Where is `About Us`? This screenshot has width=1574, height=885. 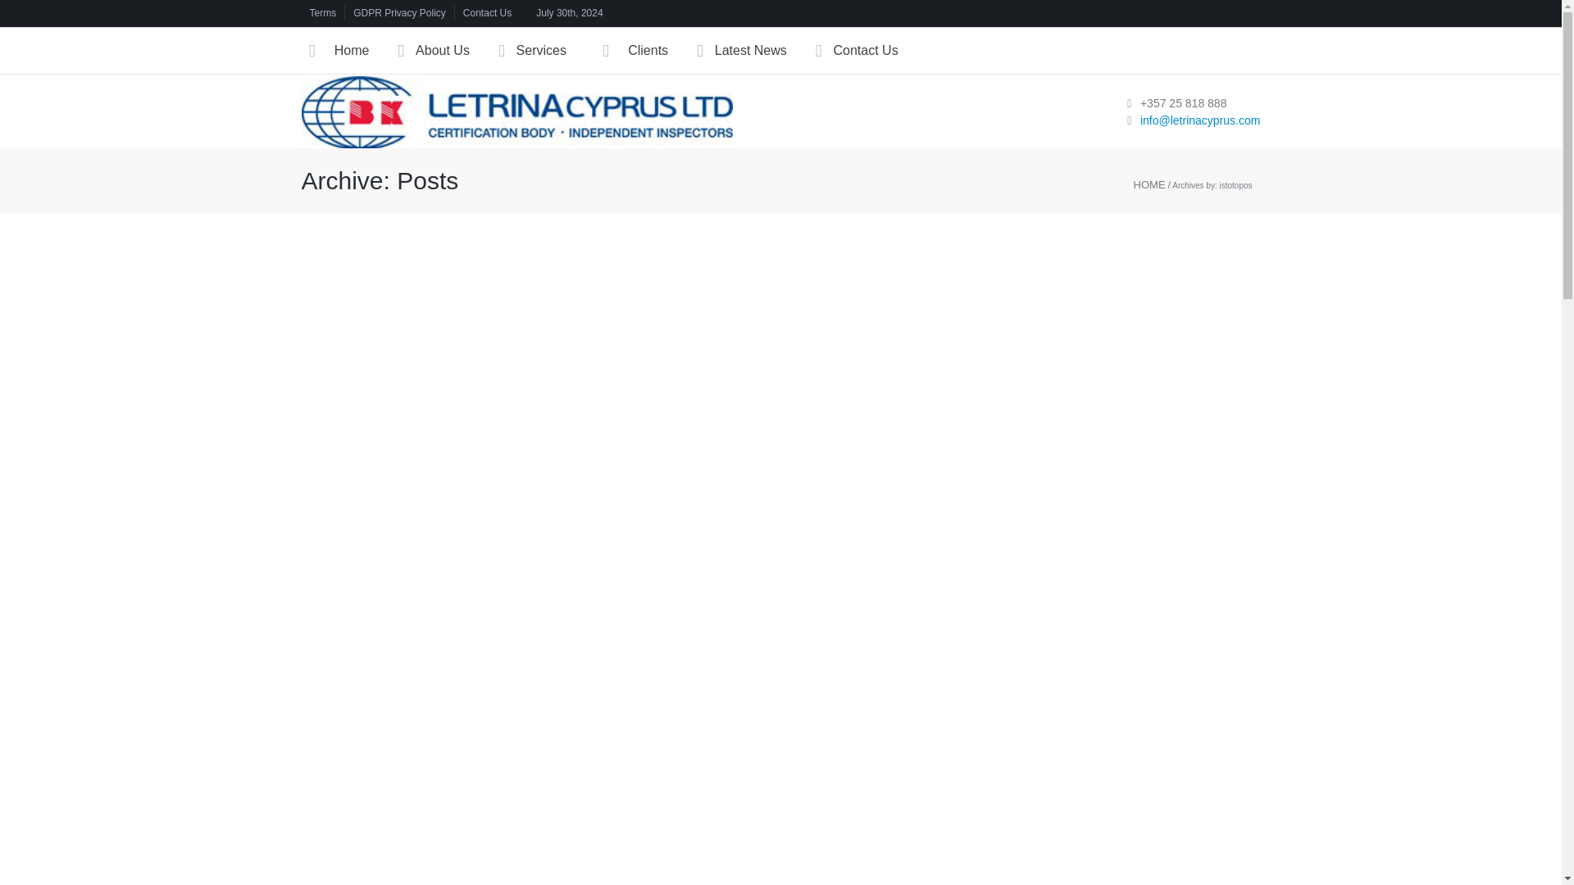 About Us is located at coordinates (448, 50).